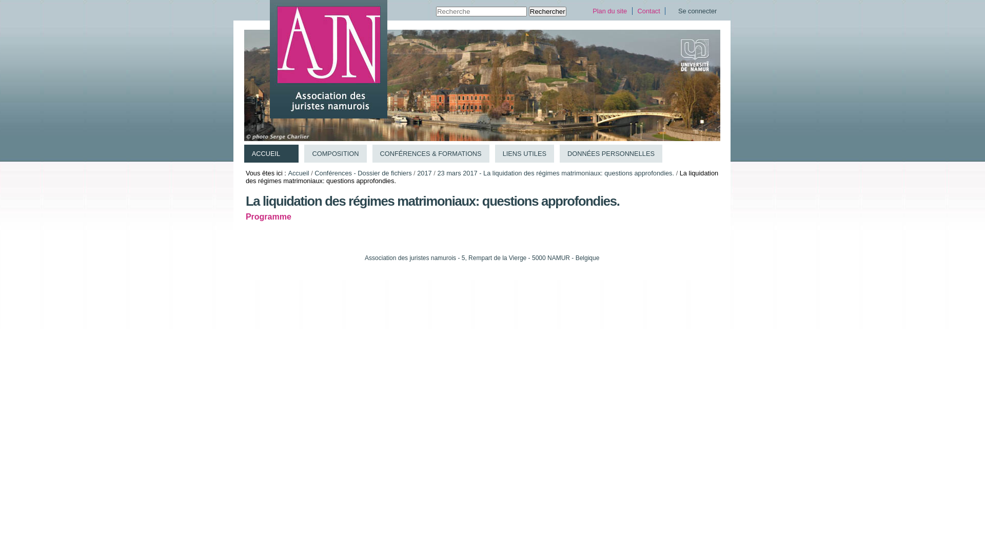 The height and width of the screenshot is (554, 985). I want to click on Contact, so click(649, 11).